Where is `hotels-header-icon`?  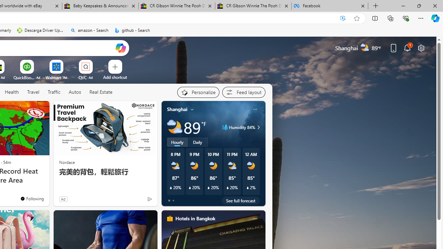 hotels-header-icon is located at coordinates (170, 219).